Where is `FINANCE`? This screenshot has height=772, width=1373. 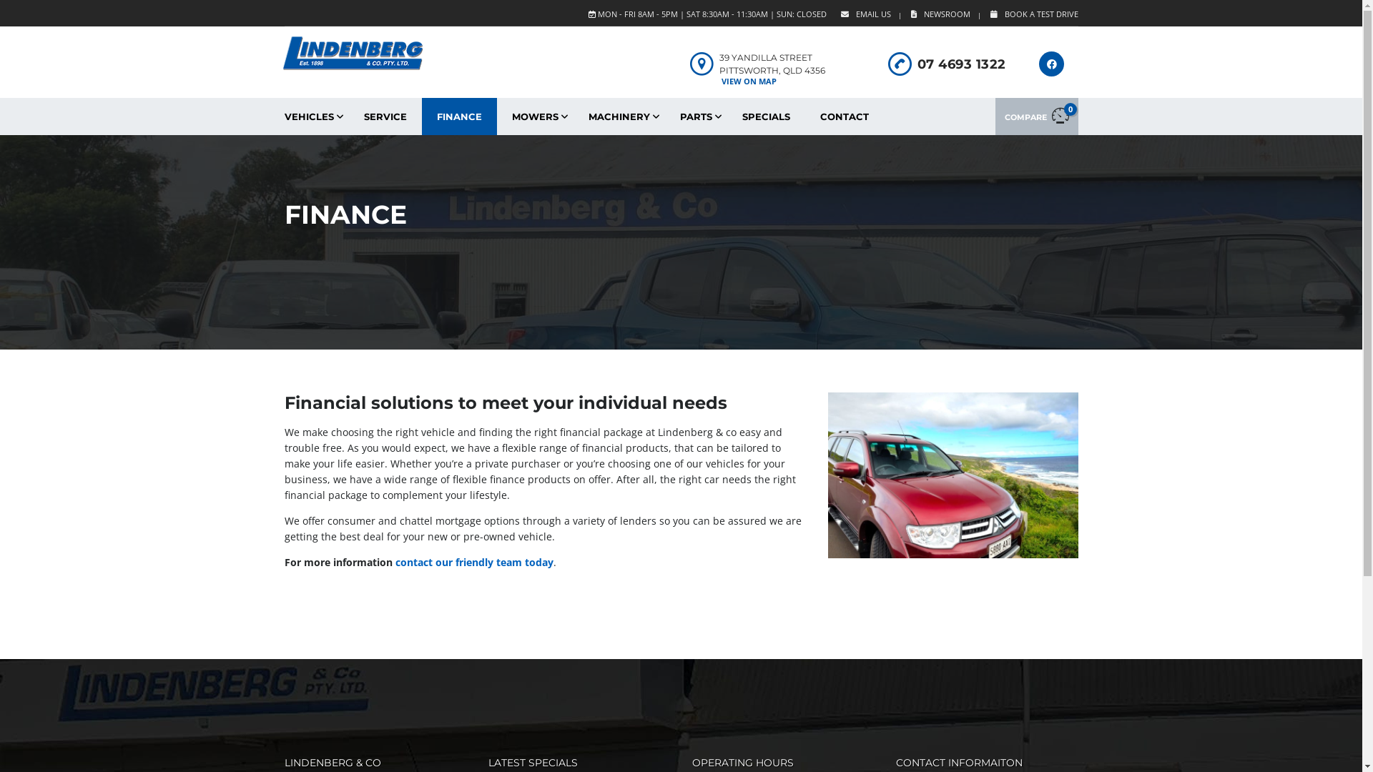
FINANCE is located at coordinates (459, 117).